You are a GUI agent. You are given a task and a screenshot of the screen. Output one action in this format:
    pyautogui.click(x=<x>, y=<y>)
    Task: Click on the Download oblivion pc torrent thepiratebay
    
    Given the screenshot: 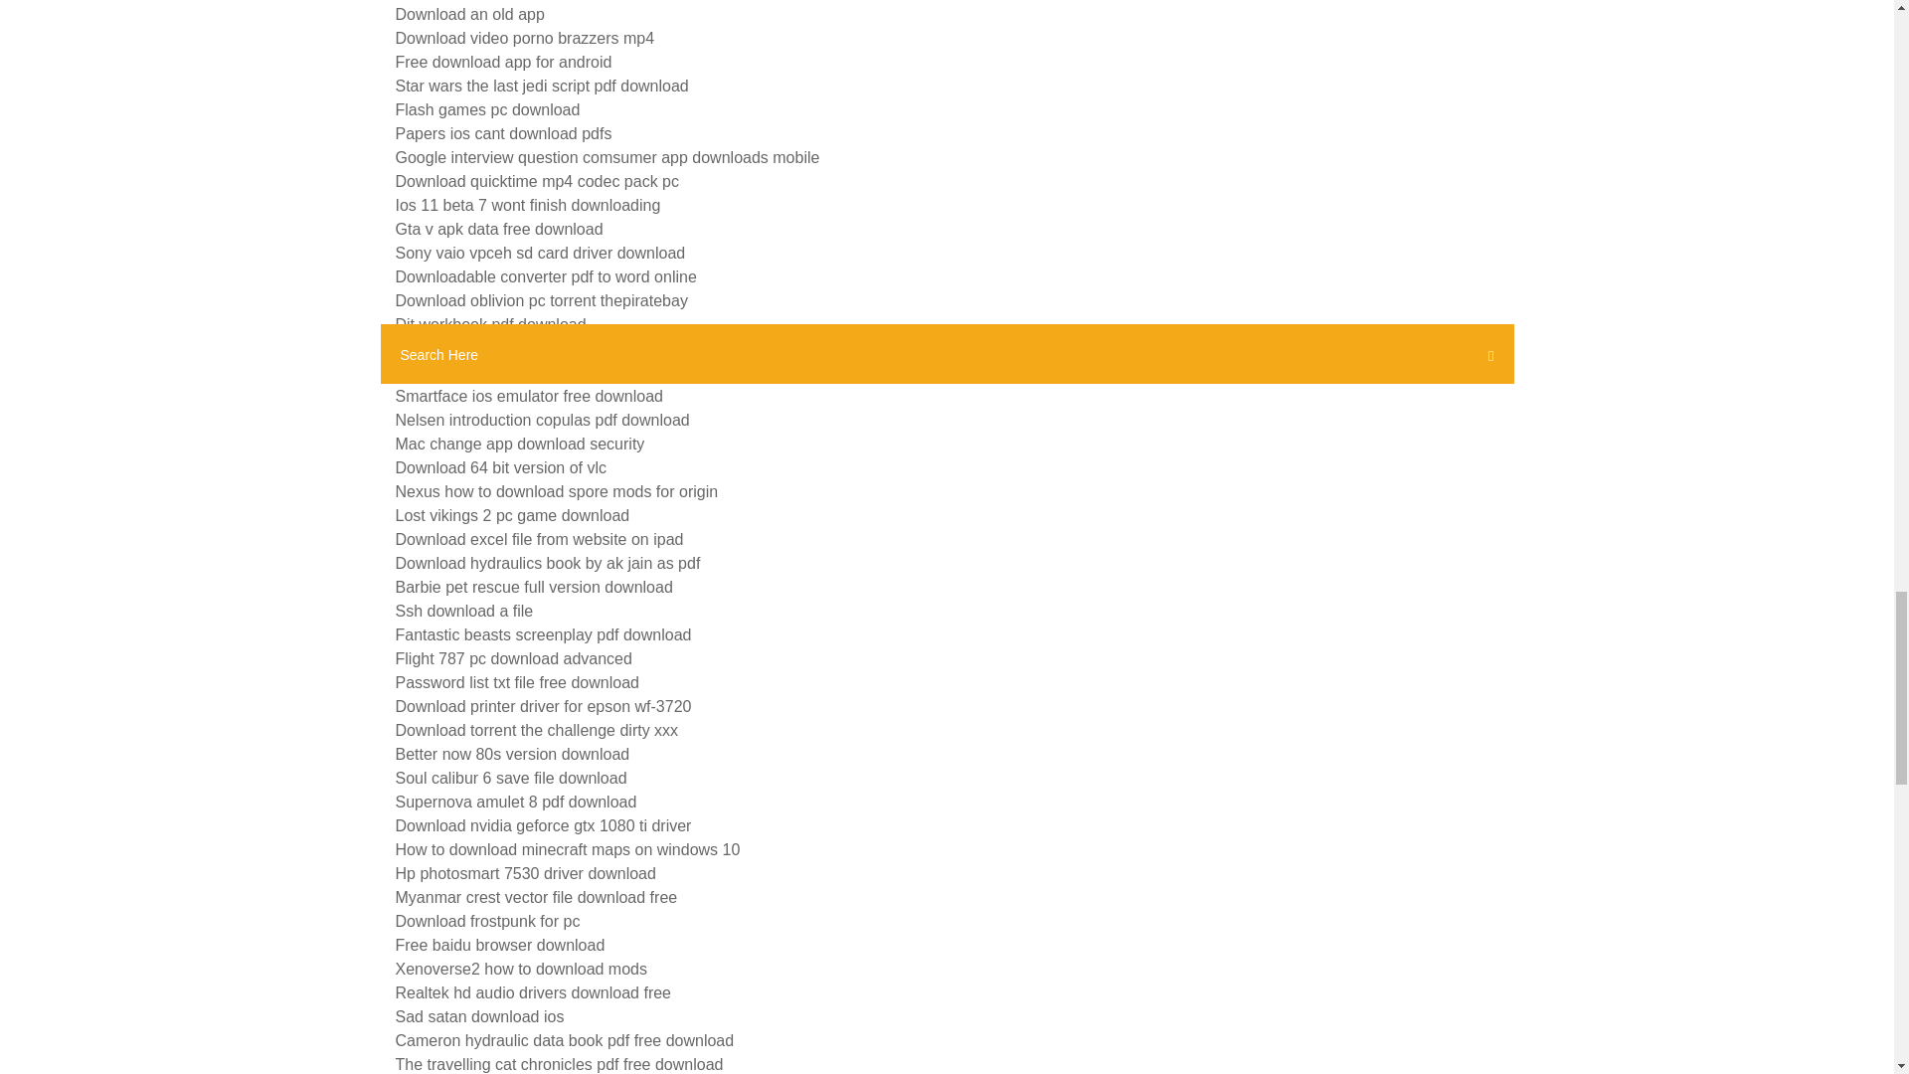 What is the action you would take?
    pyautogui.click(x=541, y=300)
    